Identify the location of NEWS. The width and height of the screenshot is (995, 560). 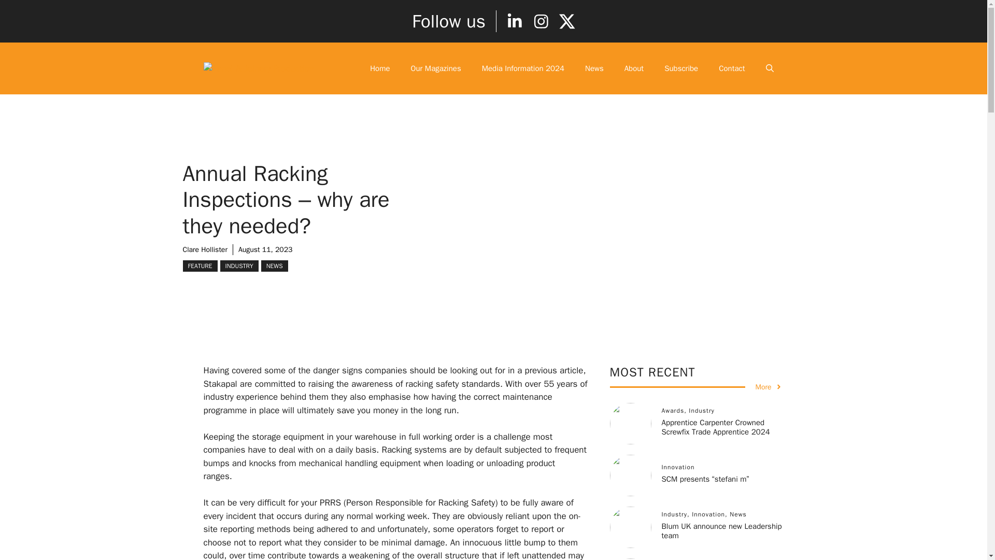
(275, 265).